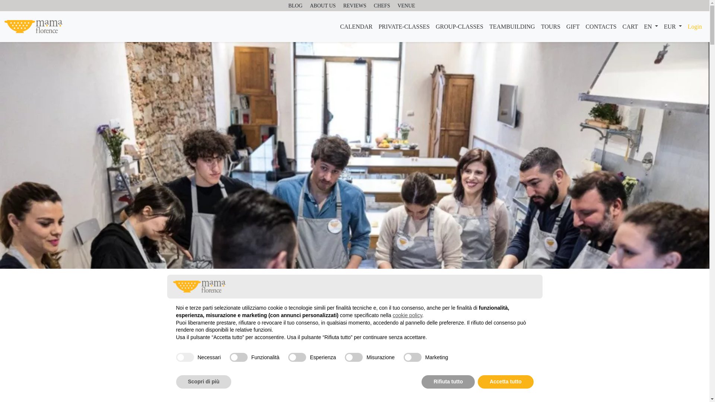 This screenshot has height=402, width=715. I want to click on PRIVATE-CLASSES, so click(404, 26).